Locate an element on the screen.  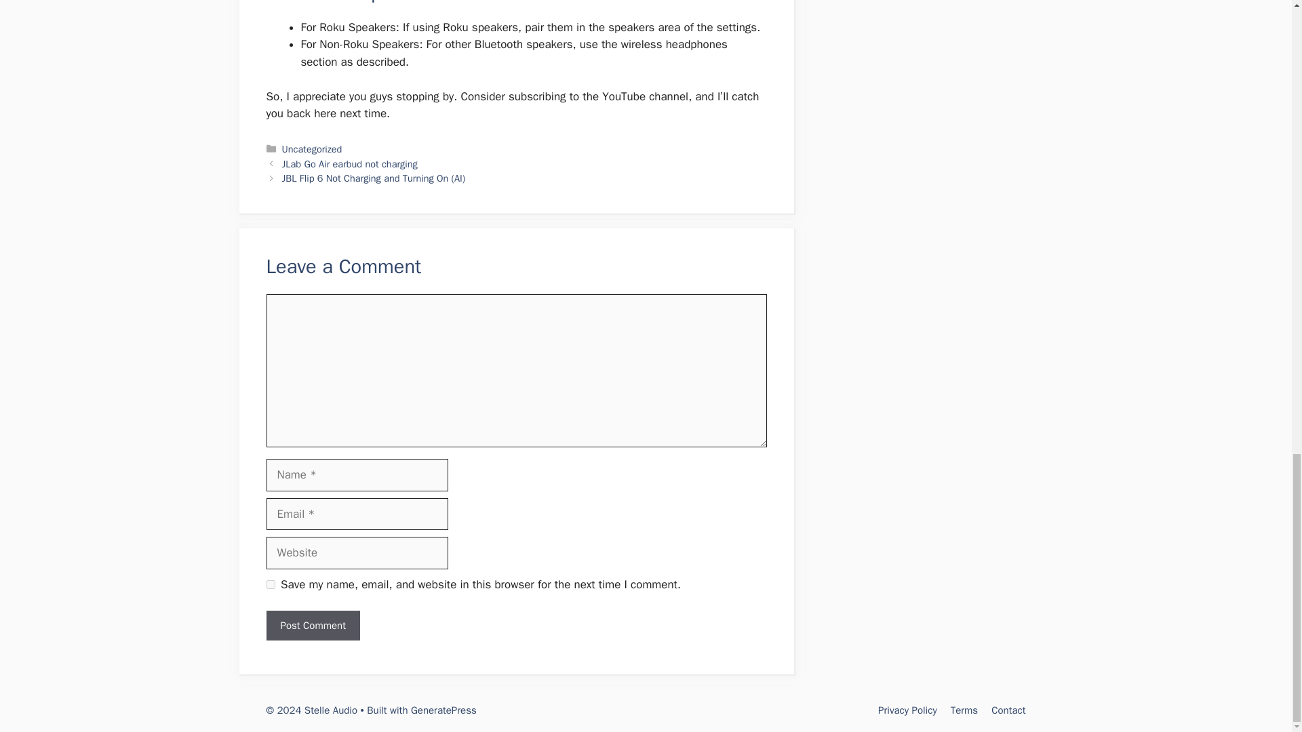
Privacy Policy is located at coordinates (907, 710).